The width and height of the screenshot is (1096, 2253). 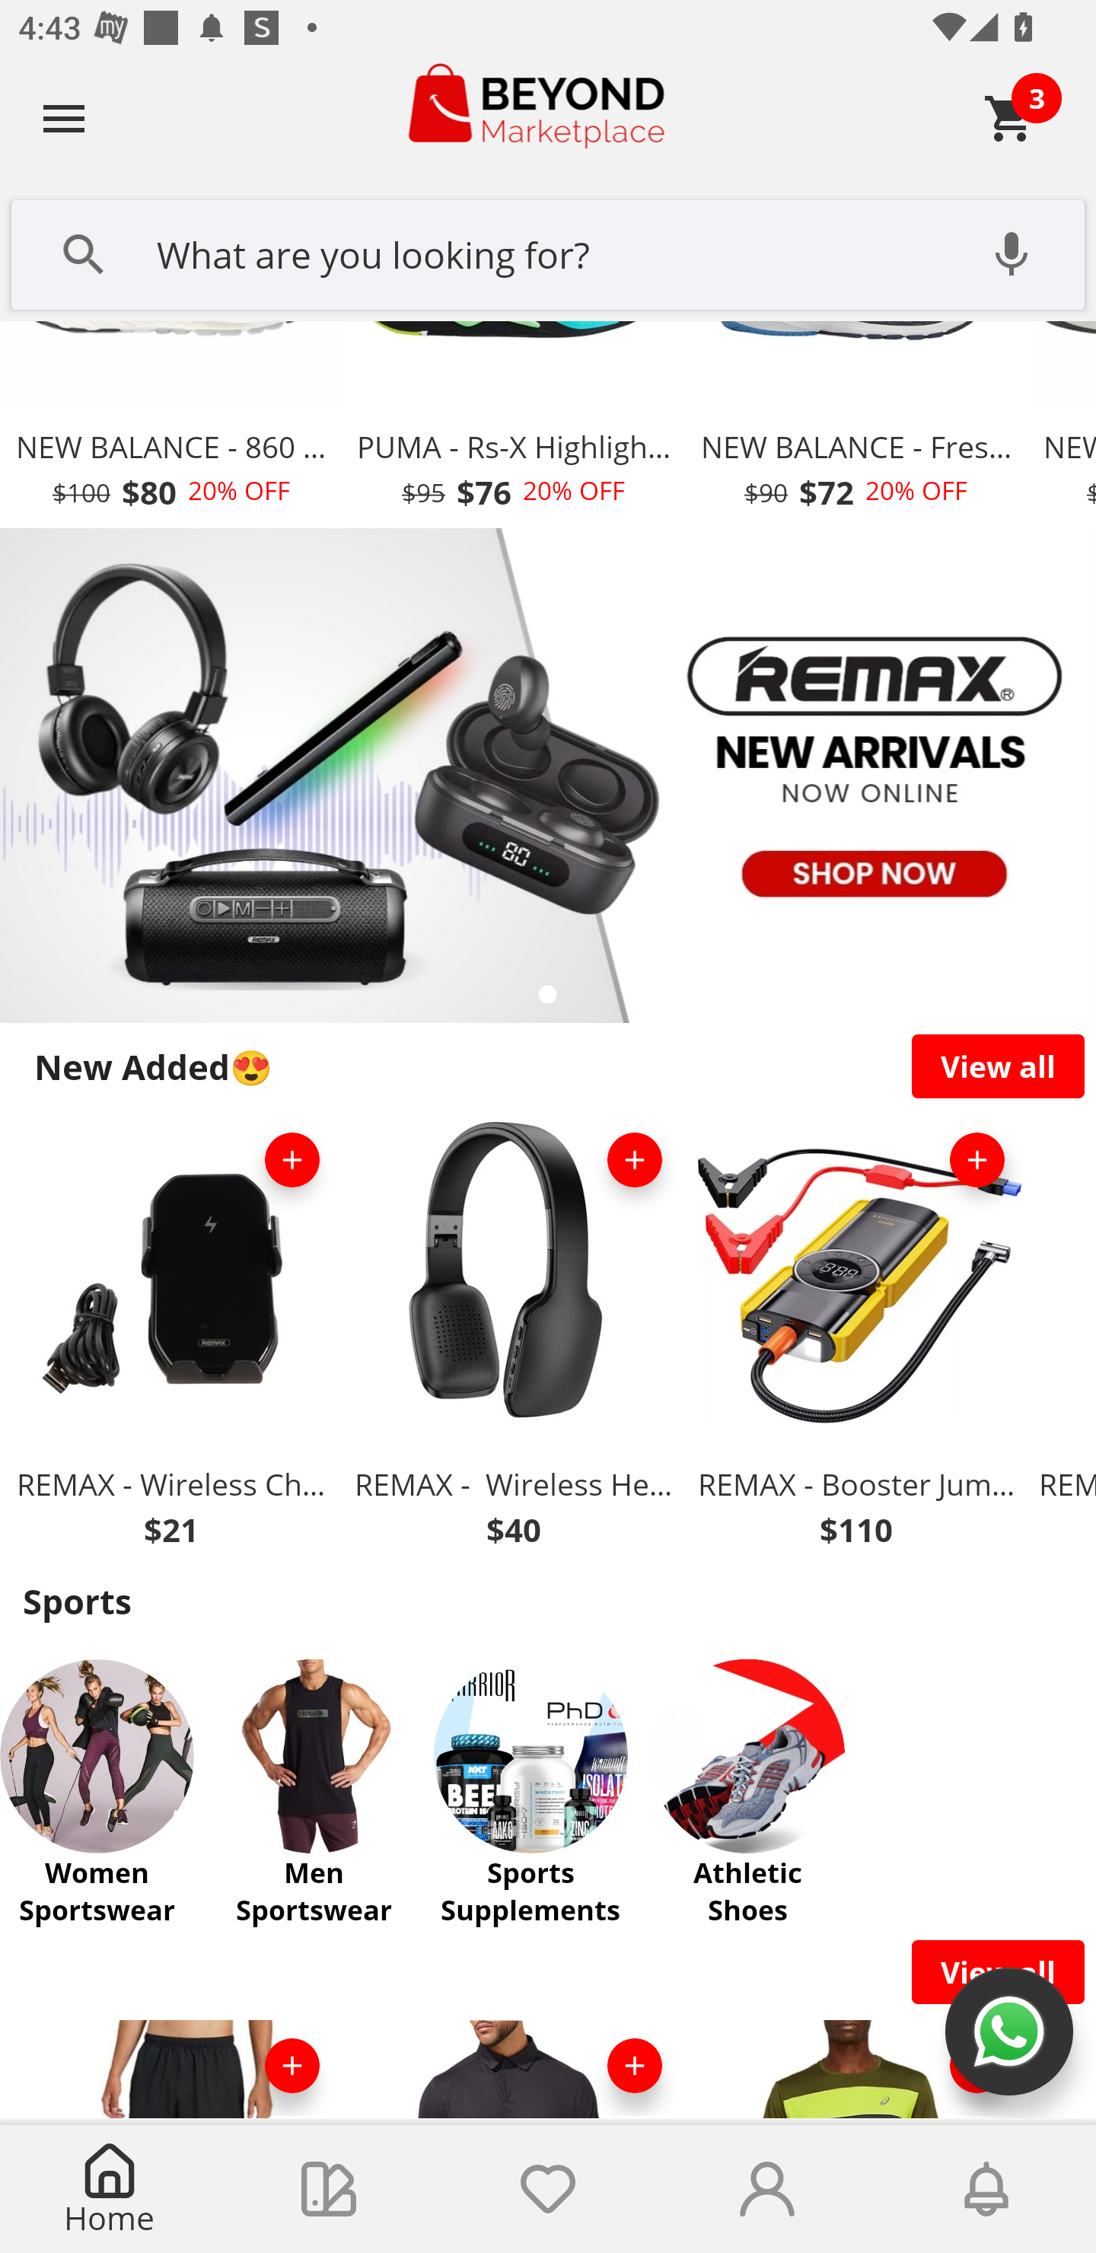 What do you see at coordinates (986, 2189) in the screenshot?
I see `Notifications` at bounding box center [986, 2189].